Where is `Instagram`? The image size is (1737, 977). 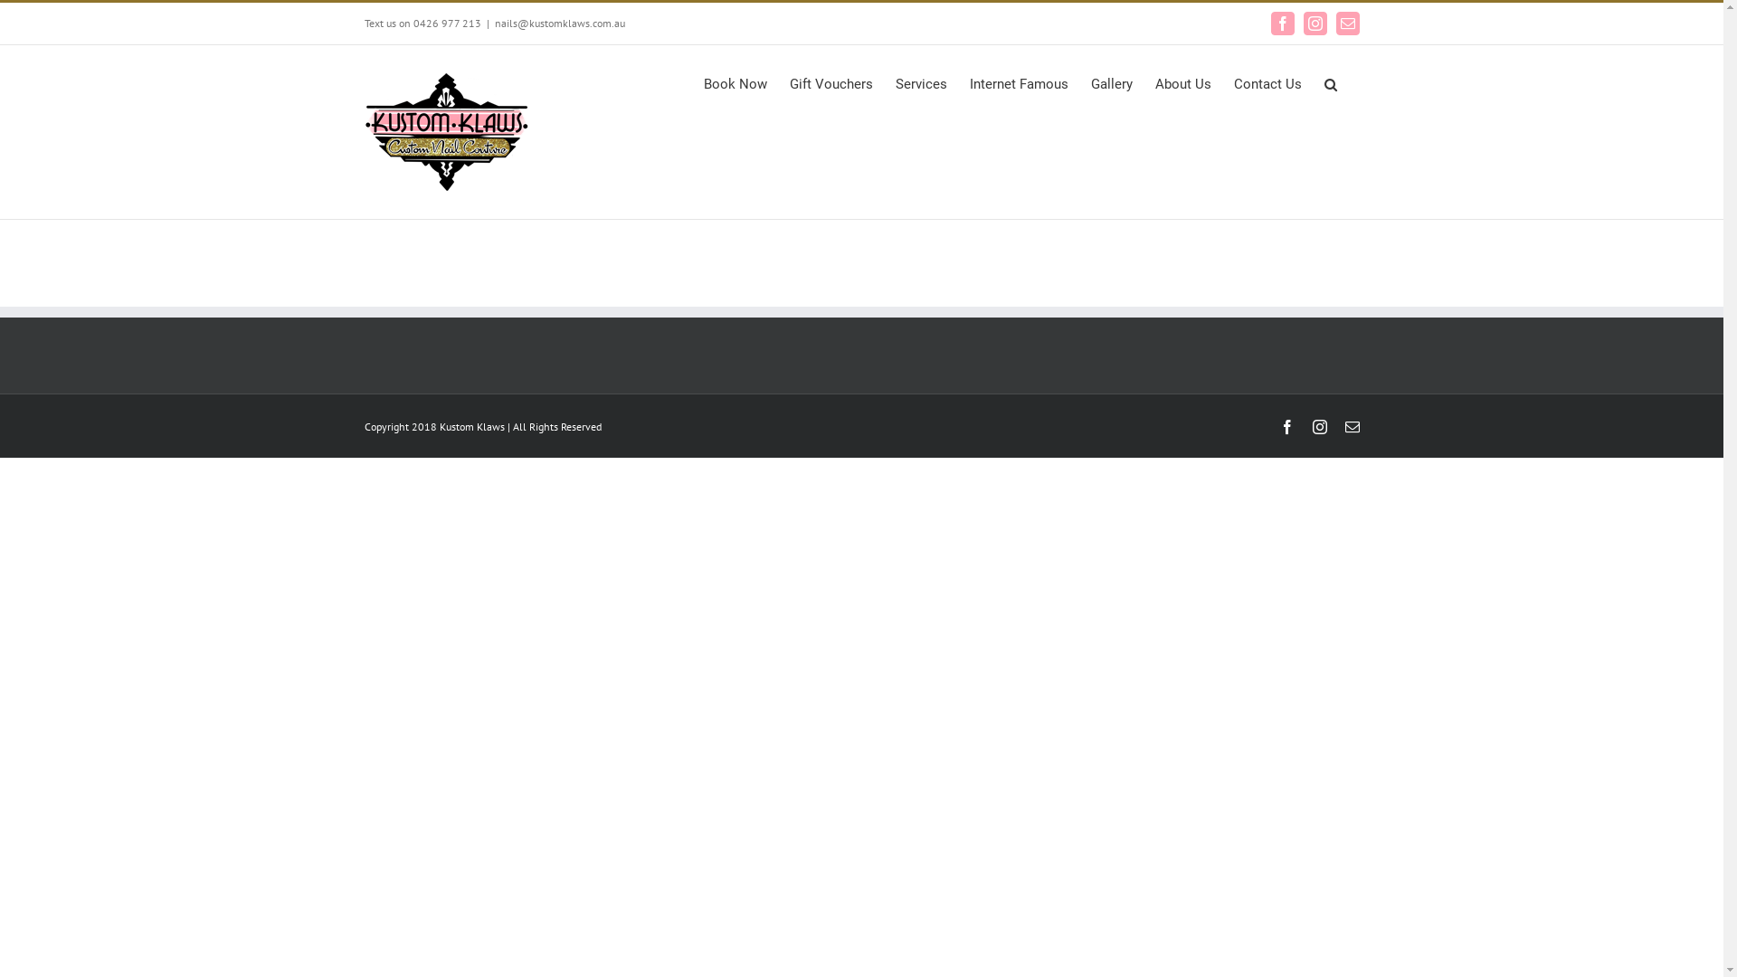 Instagram is located at coordinates (1319, 427).